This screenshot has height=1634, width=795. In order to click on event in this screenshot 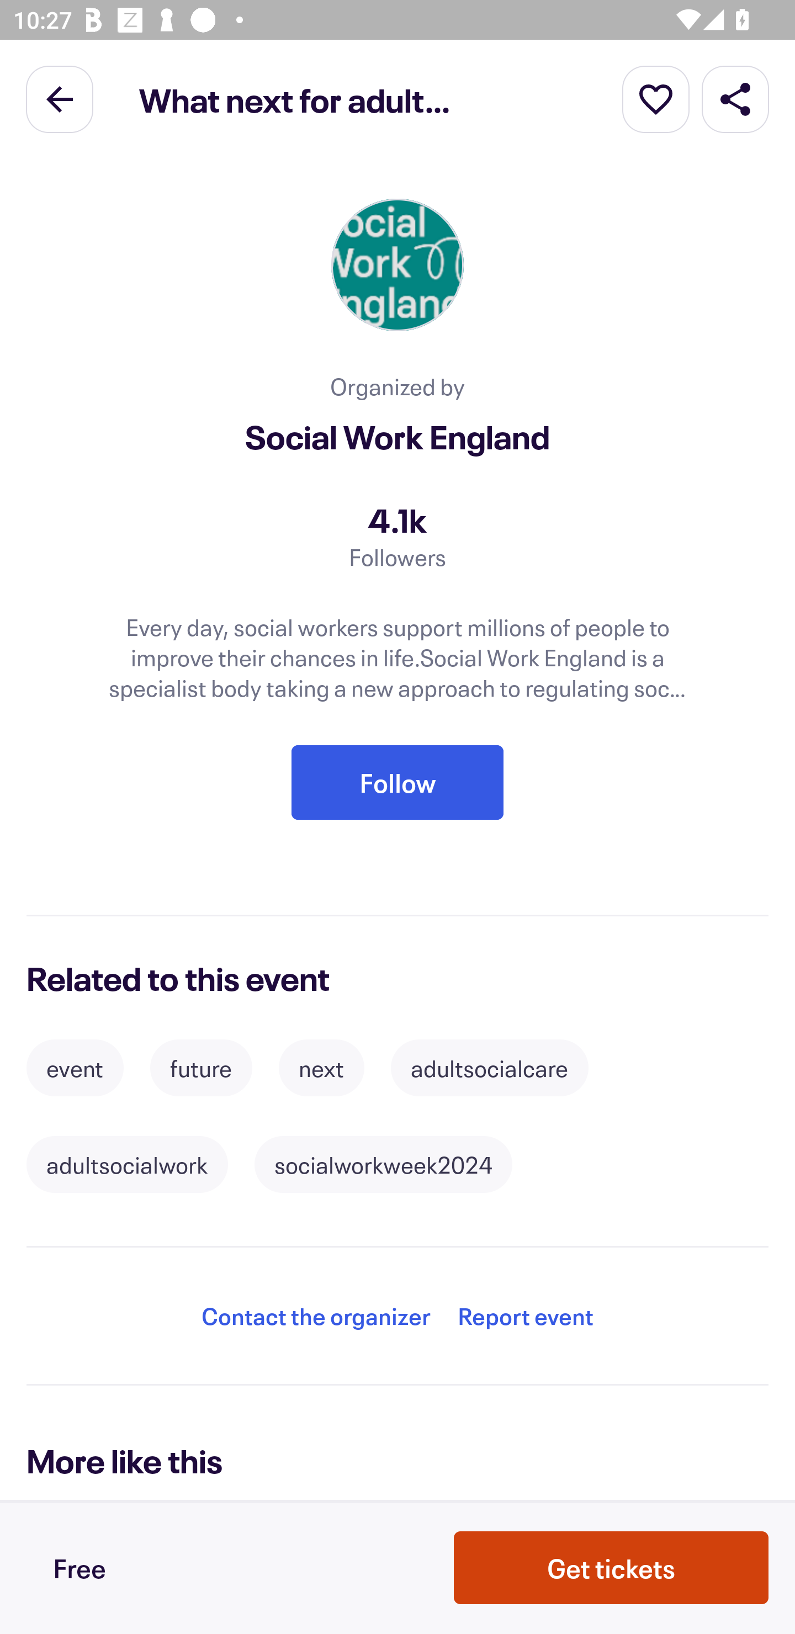, I will do `click(75, 1068)`.